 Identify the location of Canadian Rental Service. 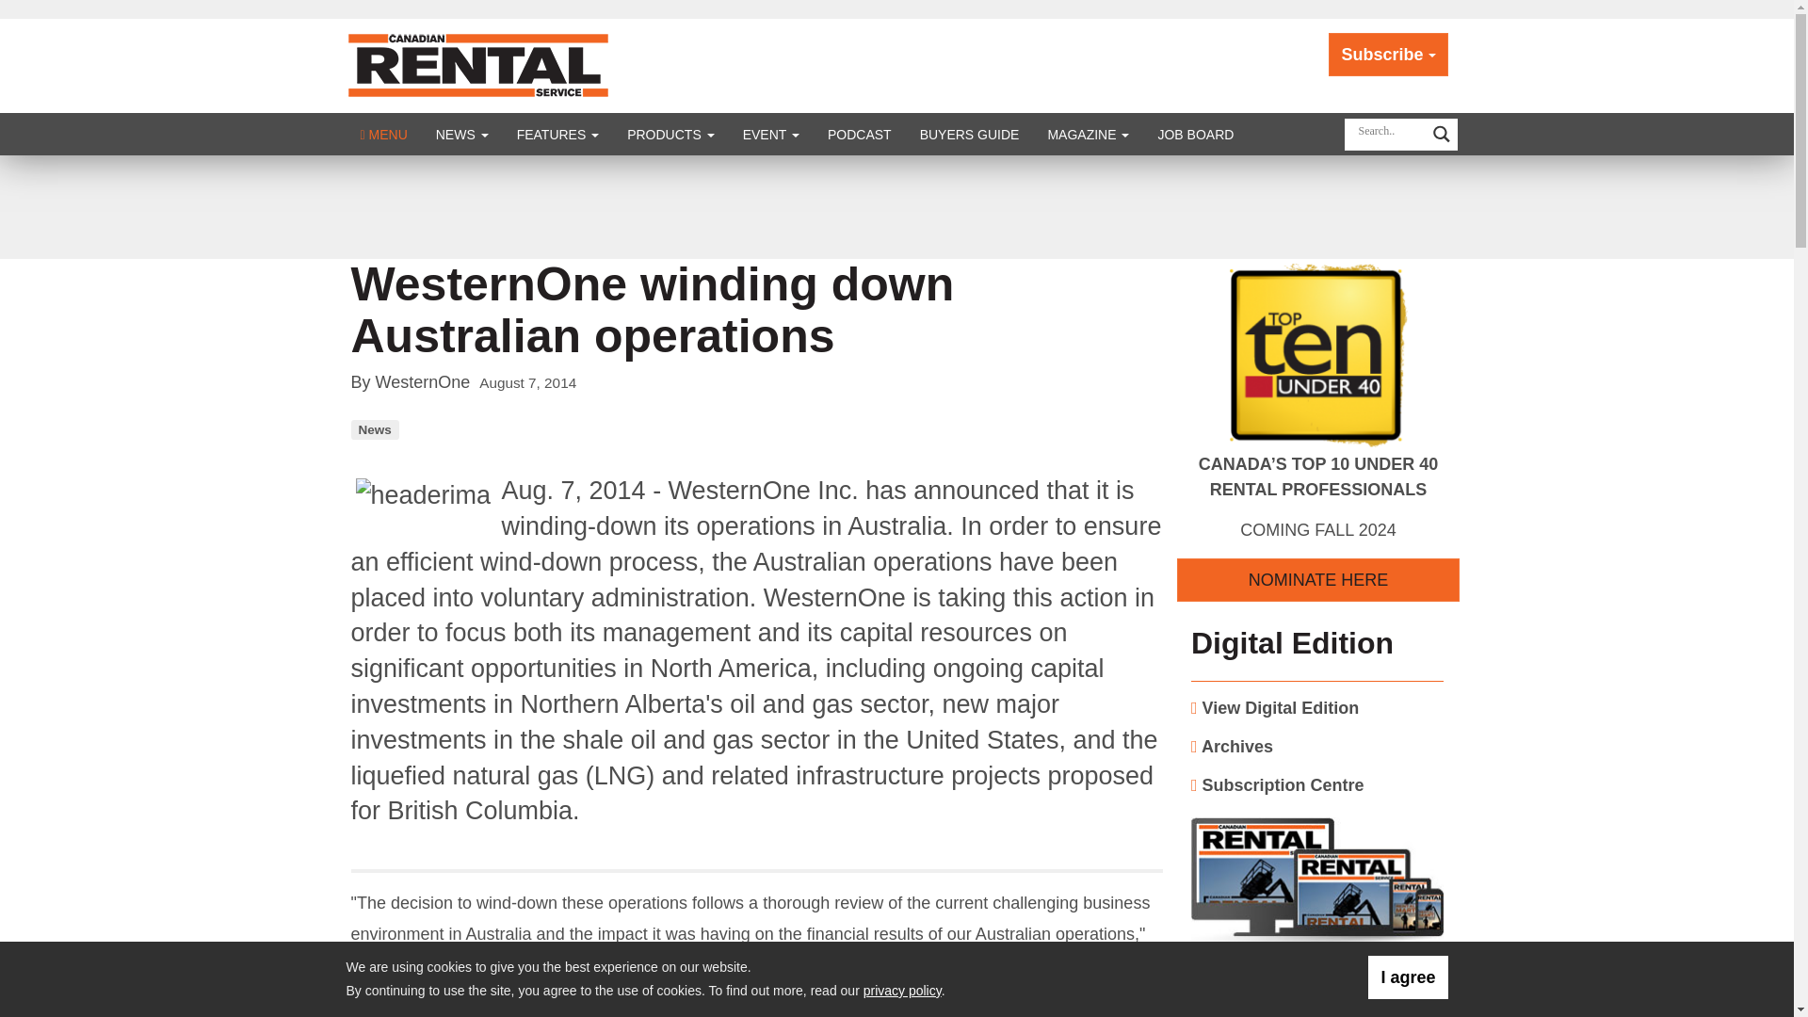
(478, 64).